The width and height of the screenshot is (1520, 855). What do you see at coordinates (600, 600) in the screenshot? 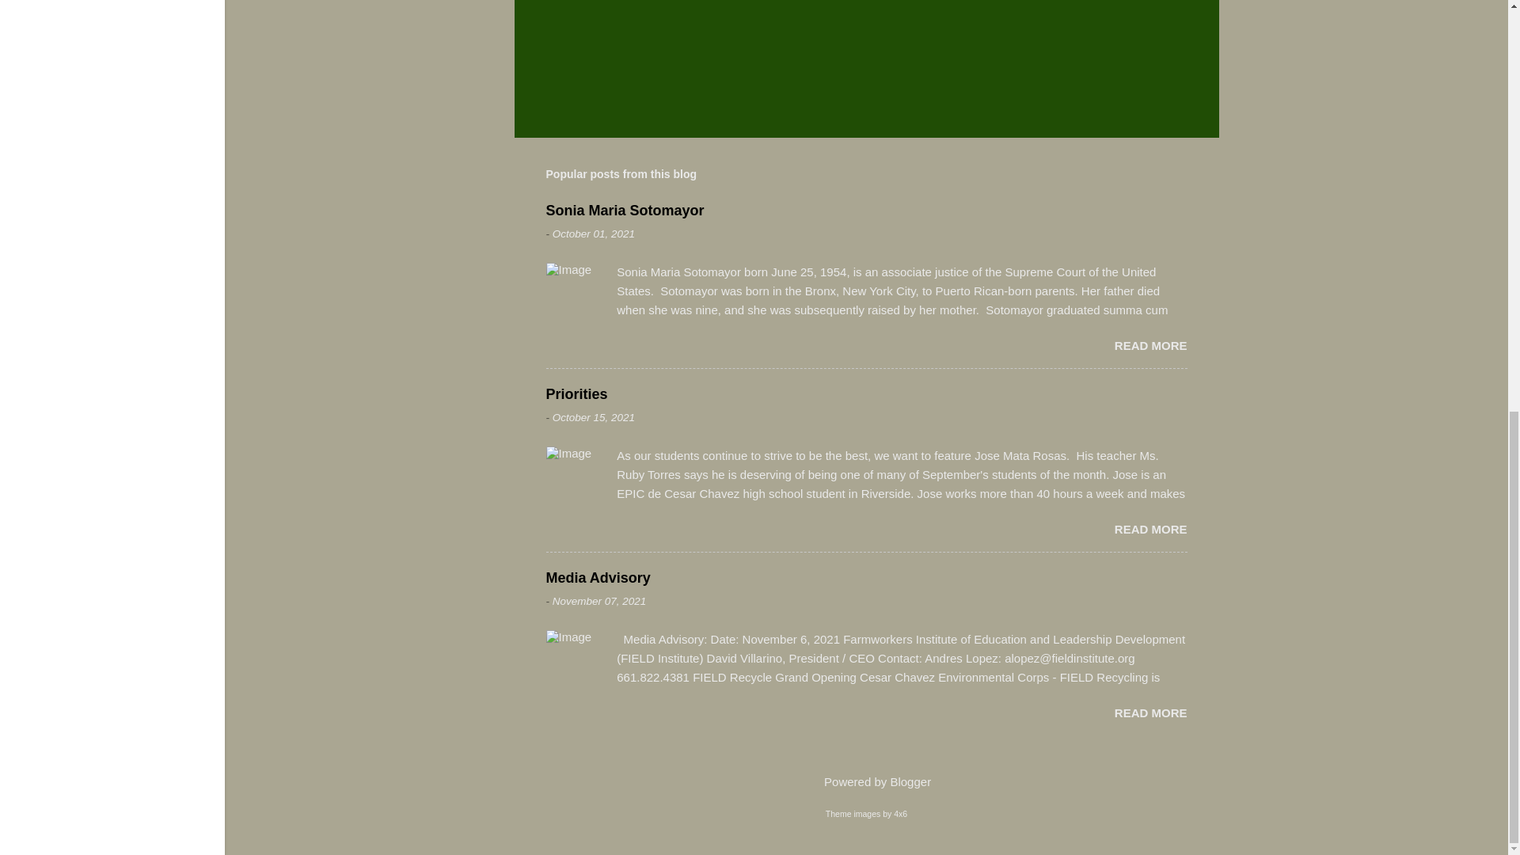
I see `November 07, 2021` at bounding box center [600, 600].